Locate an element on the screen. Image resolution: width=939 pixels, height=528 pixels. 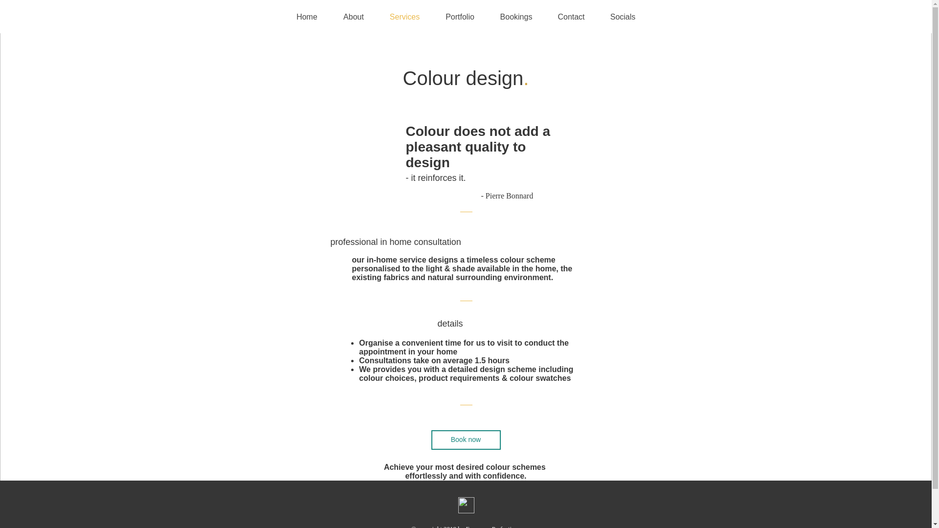
Portfolio is located at coordinates (460, 17).